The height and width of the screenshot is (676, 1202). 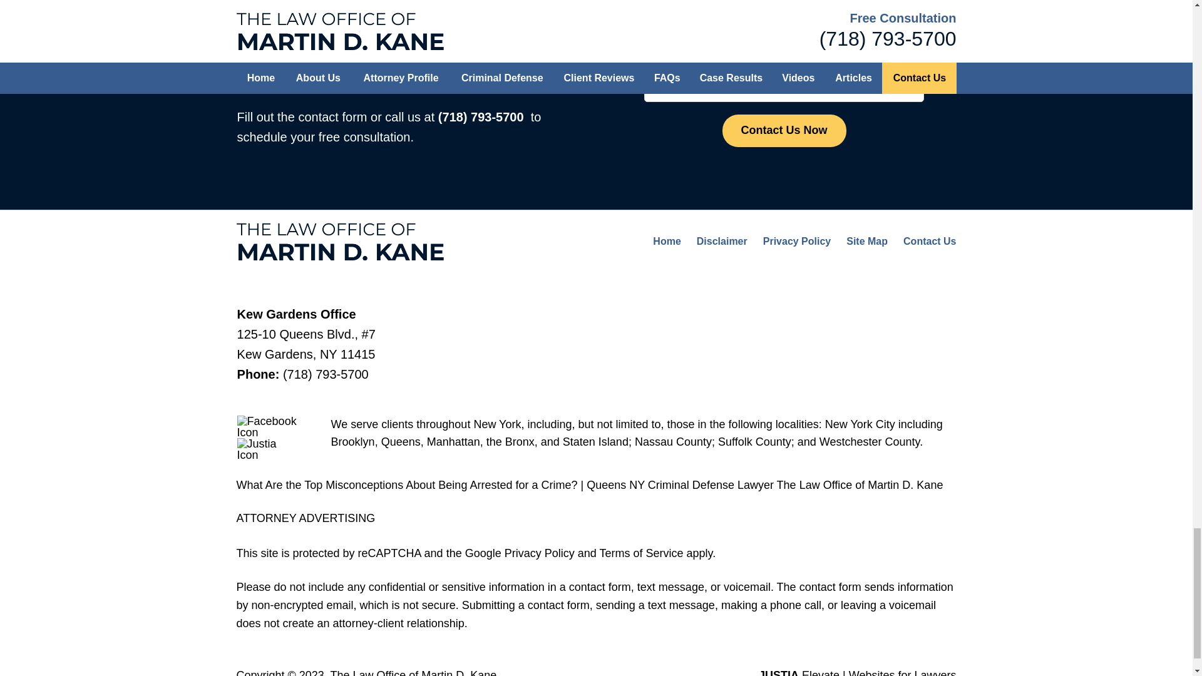 What do you see at coordinates (666, 241) in the screenshot?
I see `Home` at bounding box center [666, 241].